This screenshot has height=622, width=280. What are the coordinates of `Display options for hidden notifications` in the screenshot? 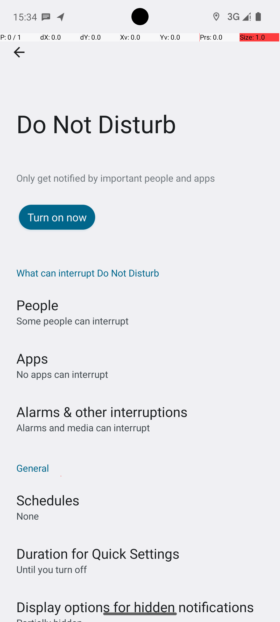 It's located at (135, 602).